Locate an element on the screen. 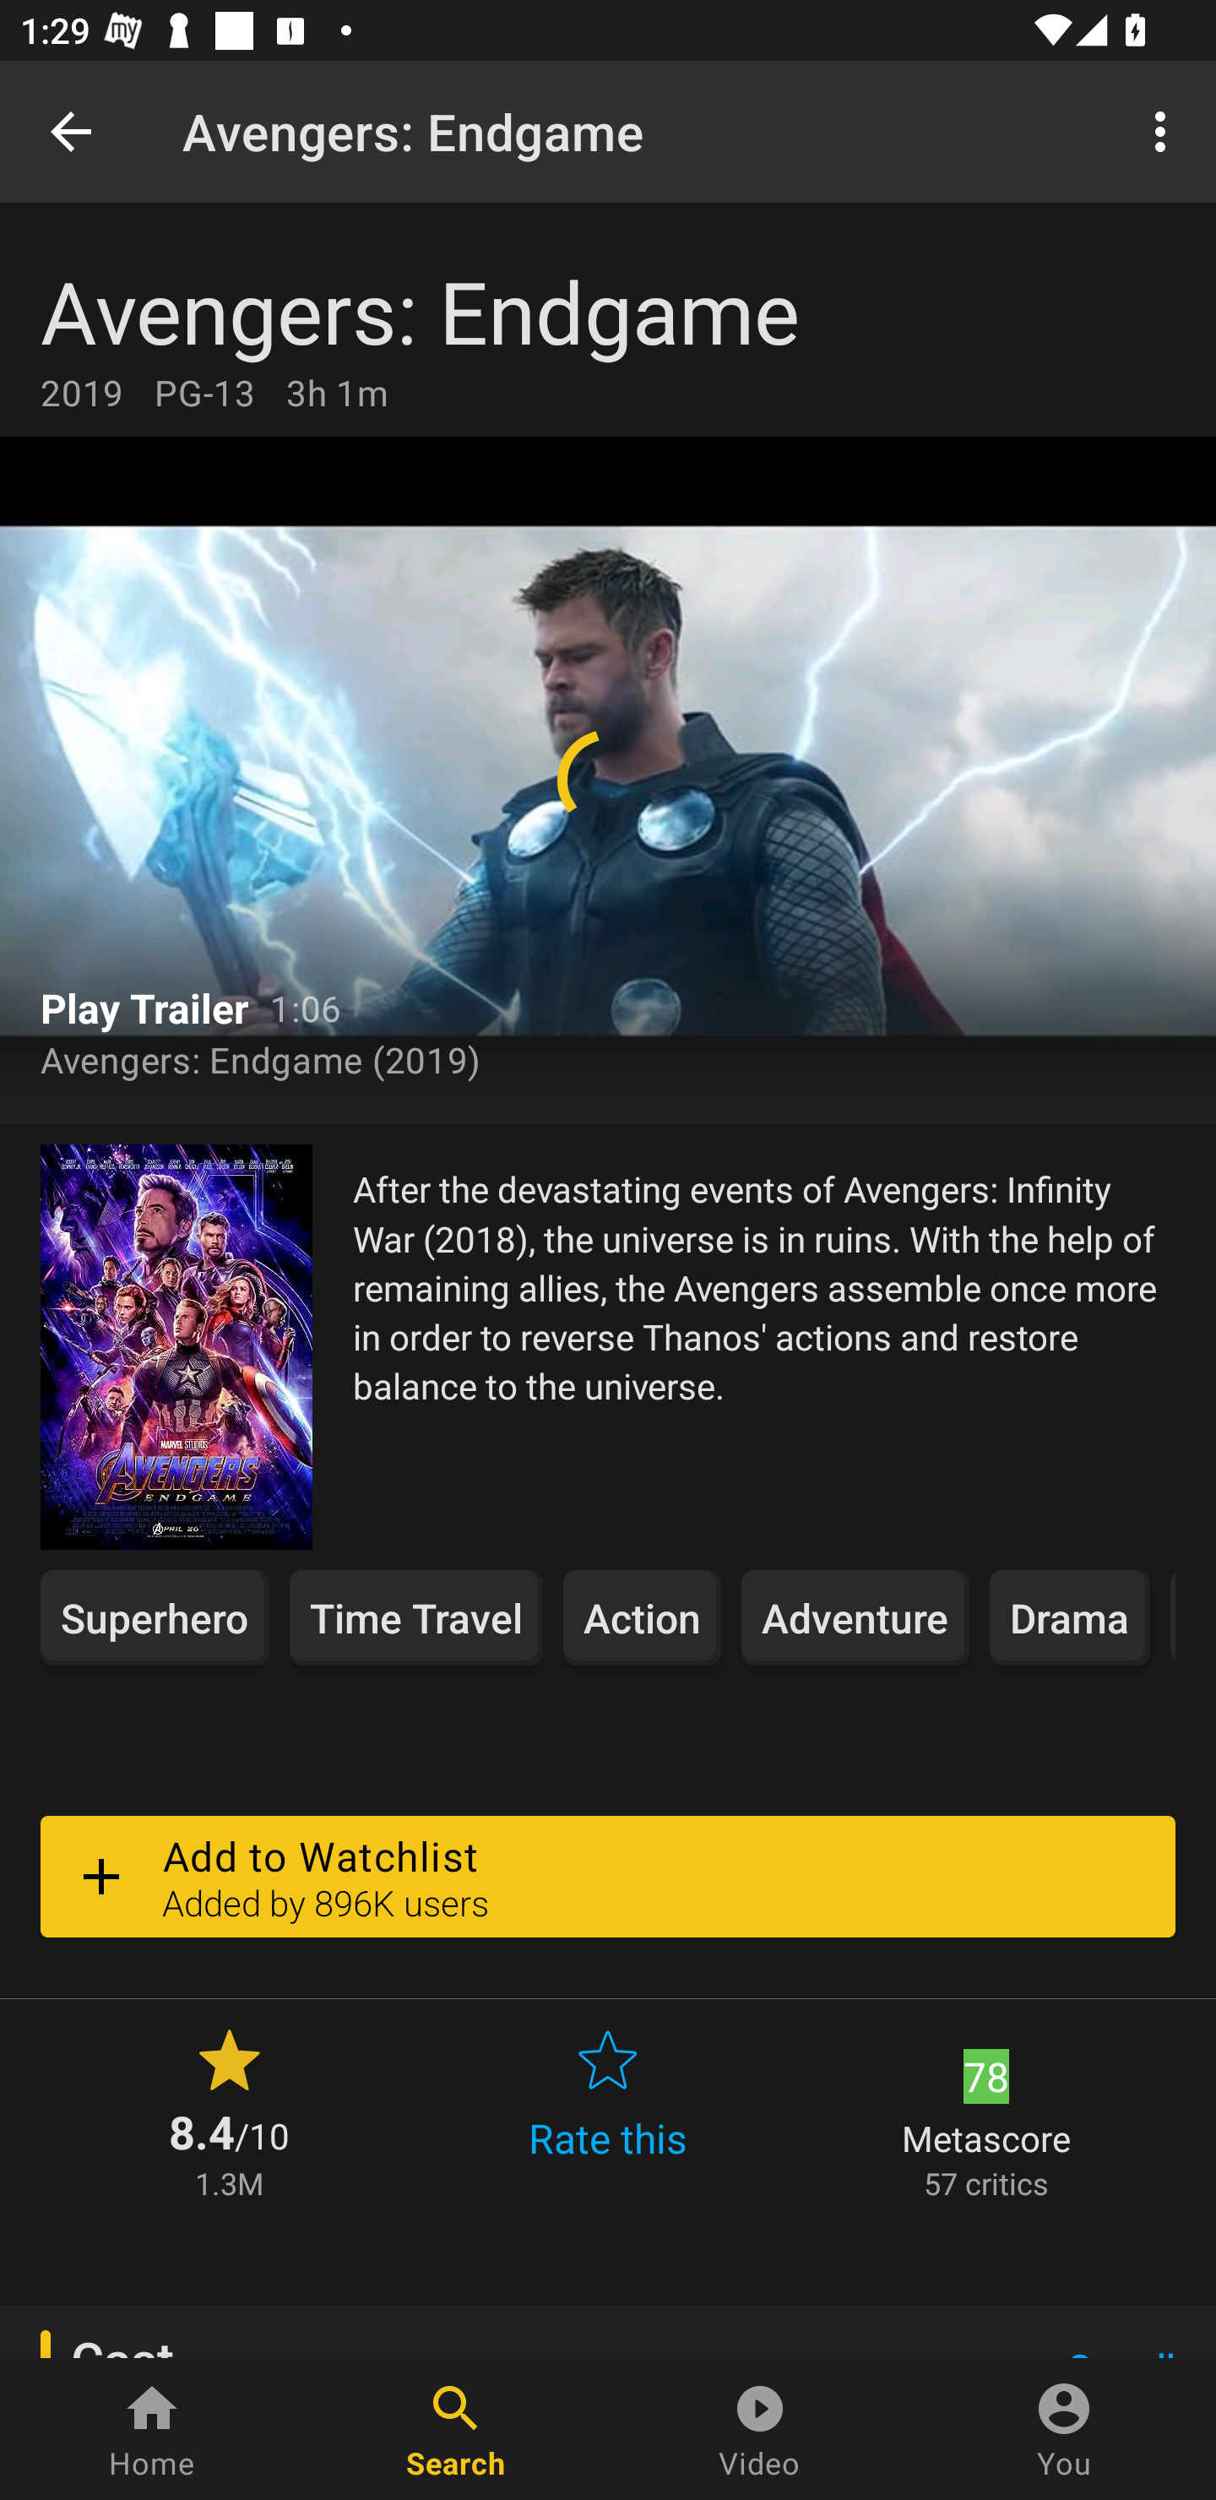 This screenshot has height=2500, width=1216. Drama is located at coordinates (1070, 1617).